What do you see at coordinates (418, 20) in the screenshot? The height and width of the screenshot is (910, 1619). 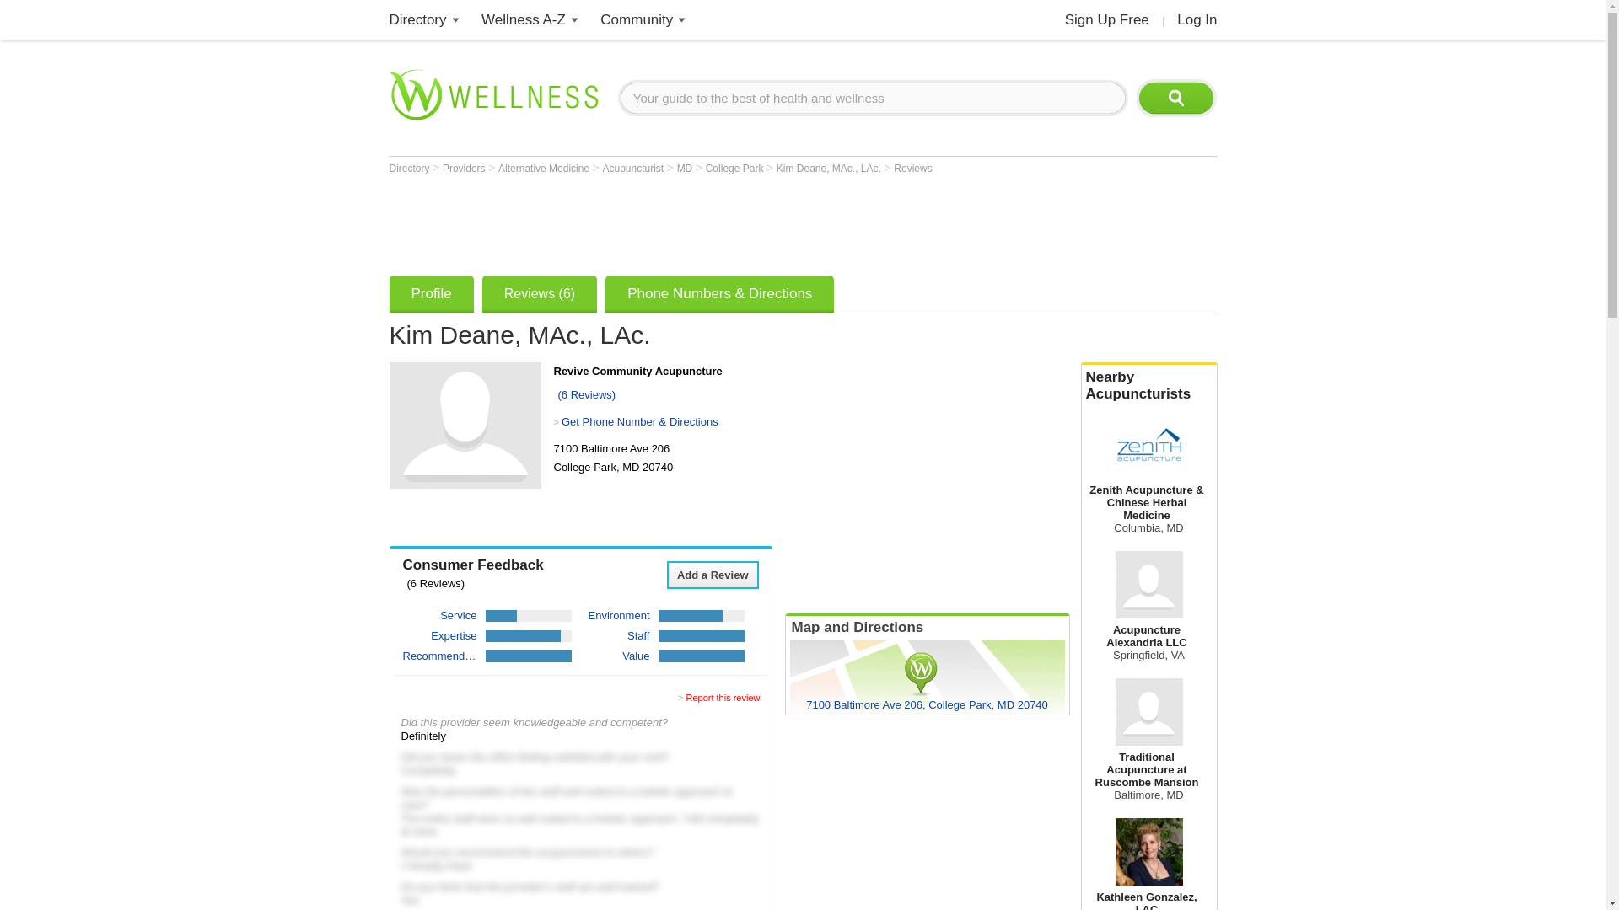 I see `Wellness Directory` at bounding box center [418, 20].